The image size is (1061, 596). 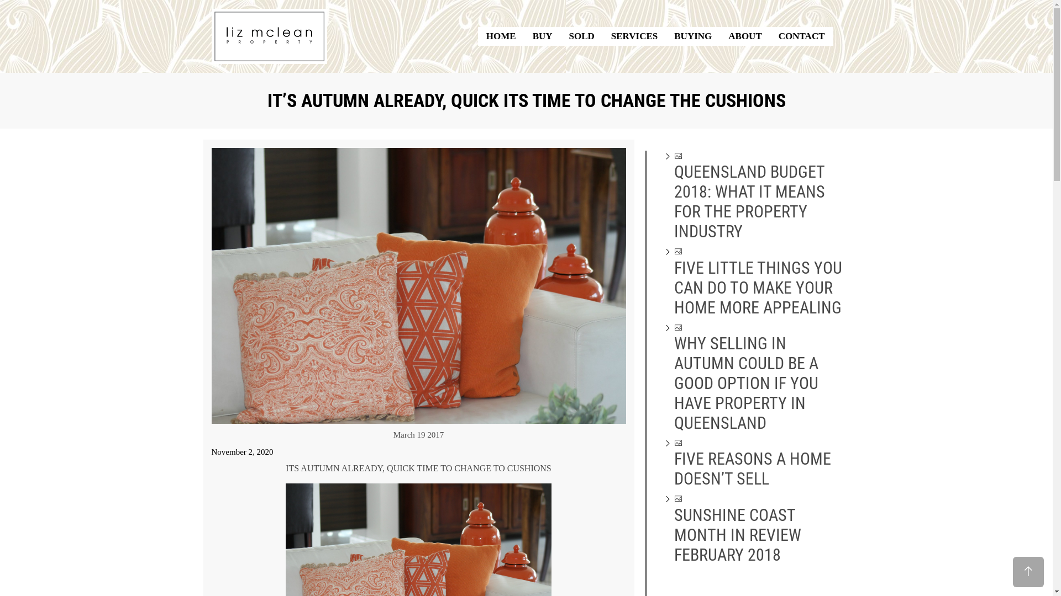 What do you see at coordinates (745, 36) in the screenshot?
I see `ABOUT` at bounding box center [745, 36].